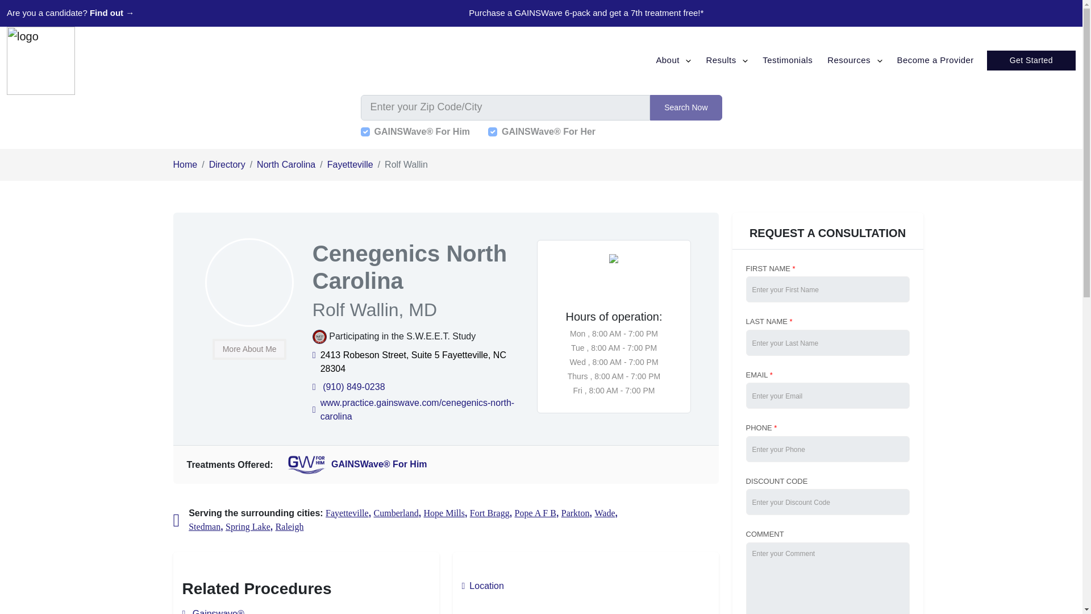 This screenshot has width=1091, height=614. I want to click on Search Now, so click(685, 107).